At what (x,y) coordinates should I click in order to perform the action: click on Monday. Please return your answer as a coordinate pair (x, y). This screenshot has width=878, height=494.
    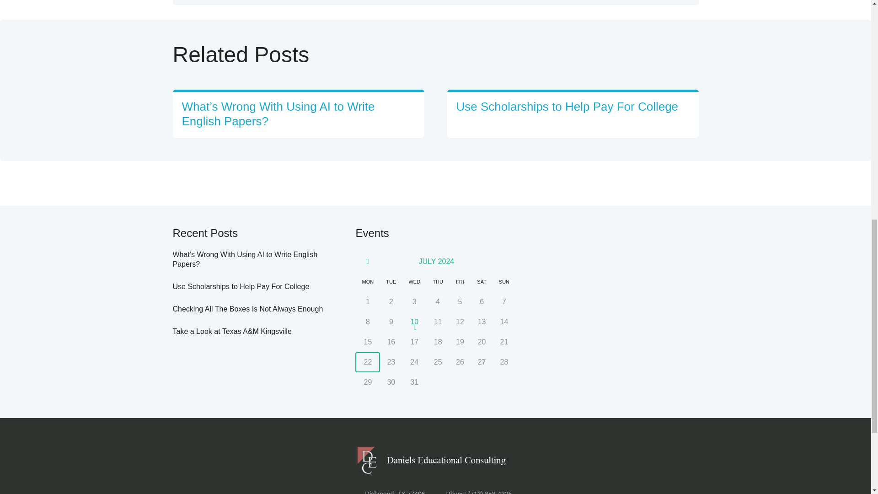
    Looking at the image, I should click on (368, 282).